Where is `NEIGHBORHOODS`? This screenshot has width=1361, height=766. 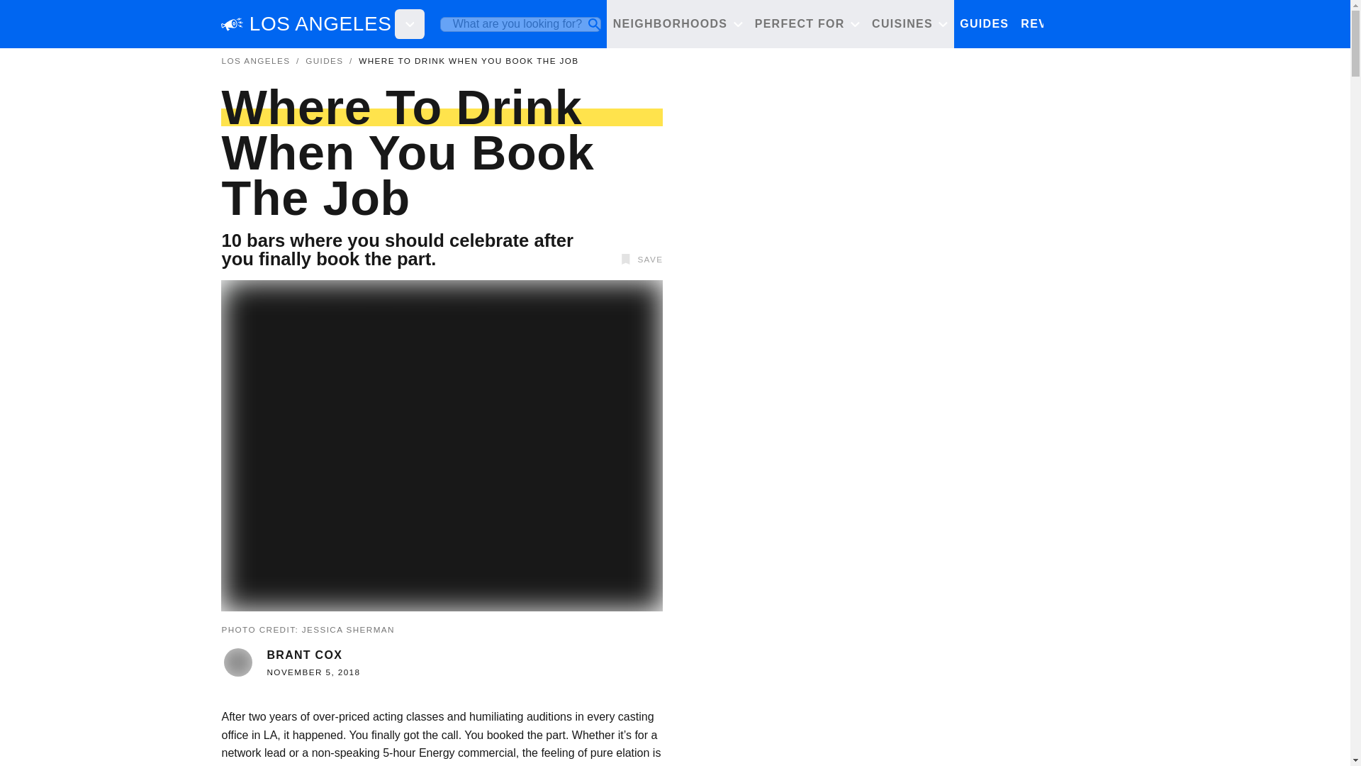 NEIGHBORHOODS is located at coordinates (678, 26).